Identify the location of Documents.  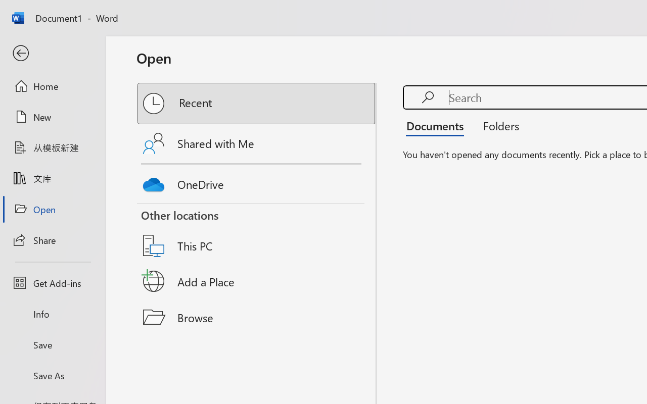
(438, 125).